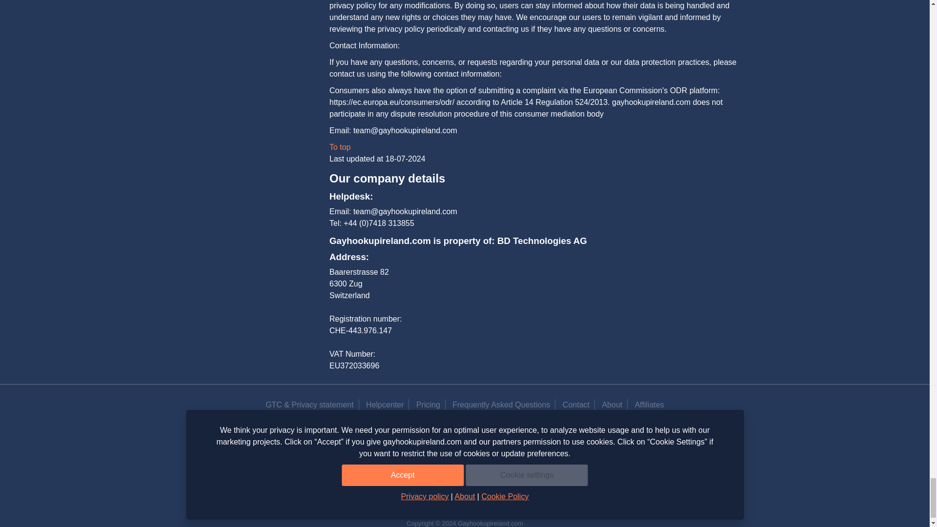 This screenshot has height=527, width=937. What do you see at coordinates (428, 405) in the screenshot?
I see `Pricing` at bounding box center [428, 405].